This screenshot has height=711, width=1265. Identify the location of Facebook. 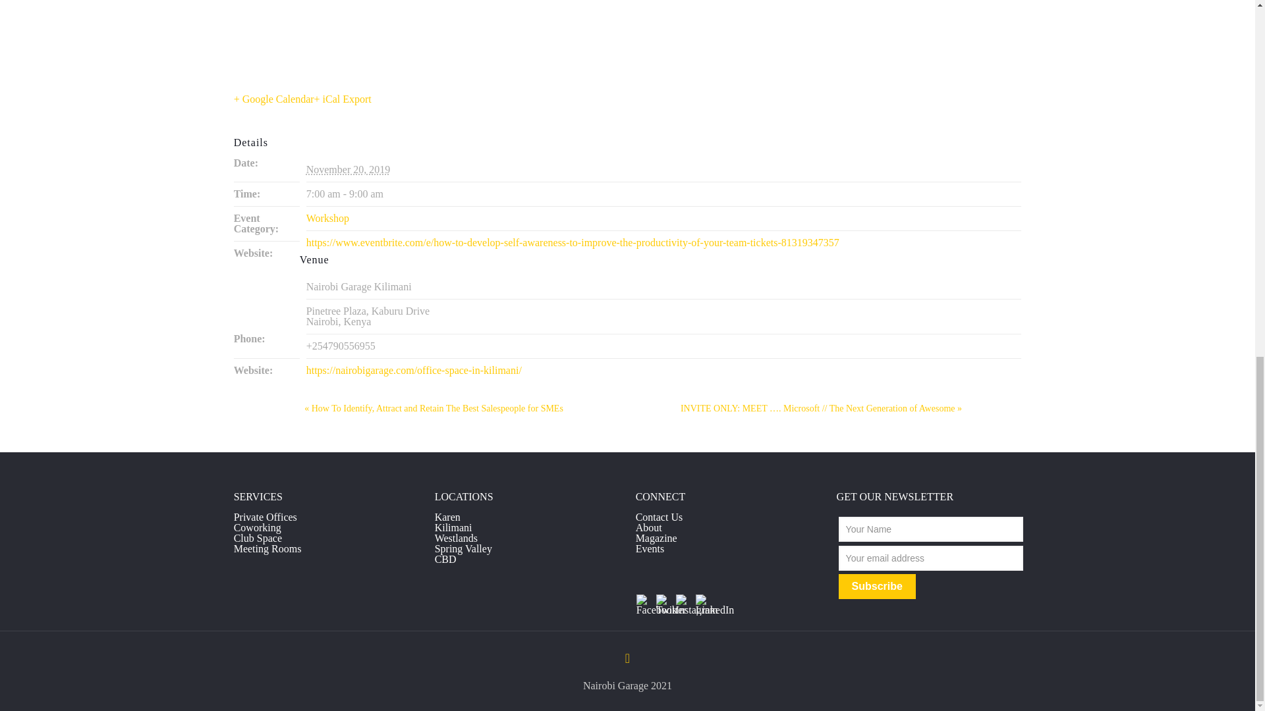
(644, 602).